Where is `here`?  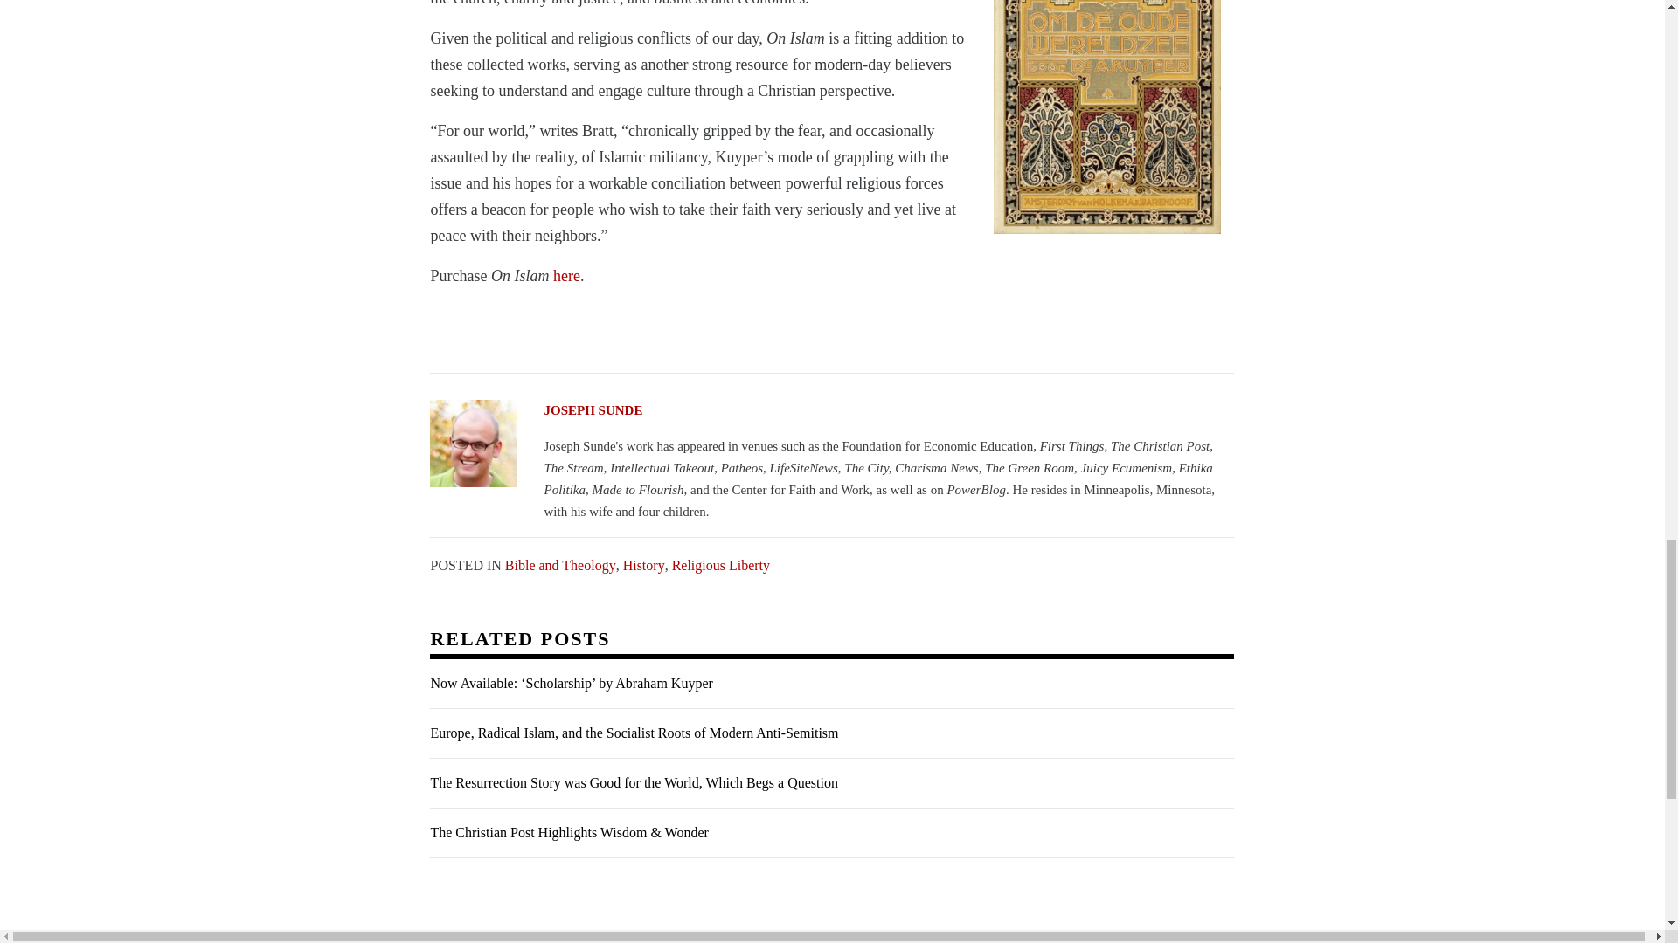 here is located at coordinates (566, 276).